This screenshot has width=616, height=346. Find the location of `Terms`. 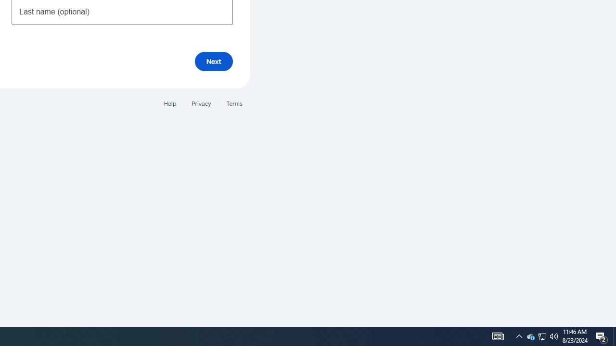

Terms is located at coordinates (234, 103).